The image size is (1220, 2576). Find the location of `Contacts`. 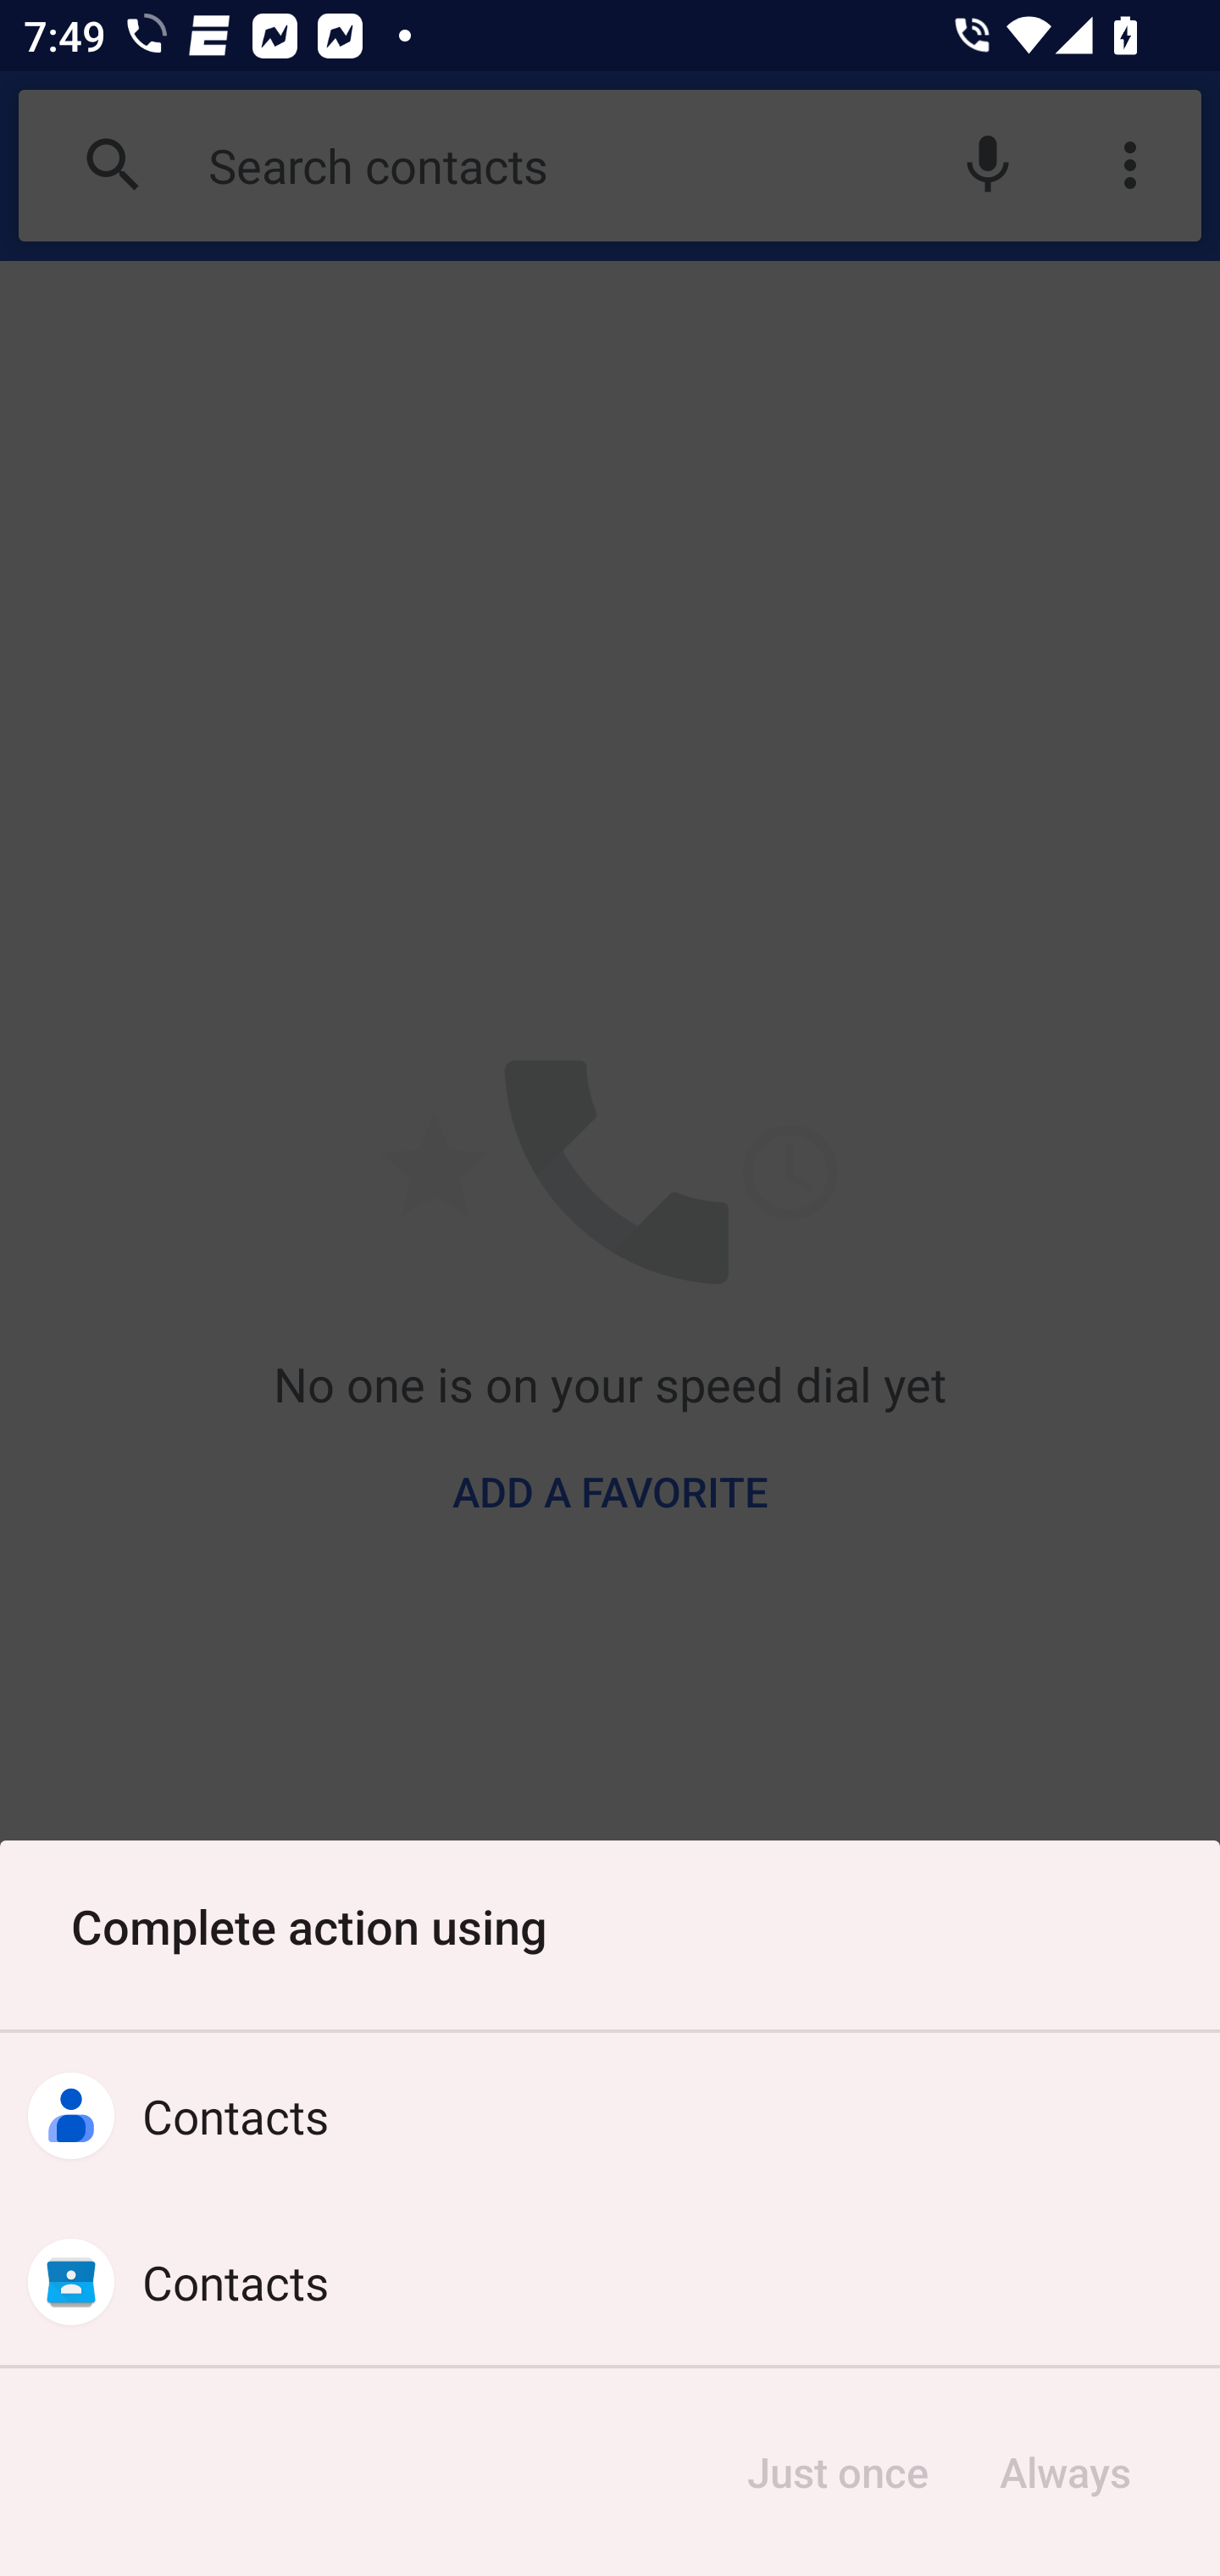

Contacts is located at coordinates (610, 2282).